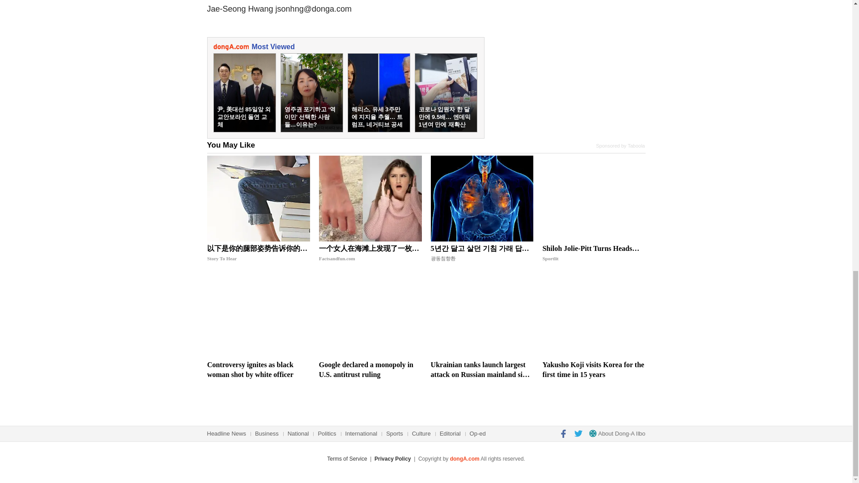  Describe the element at coordinates (370, 369) in the screenshot. I see `Google declared a monopoly in U.S. antitrust ruling` at that location.